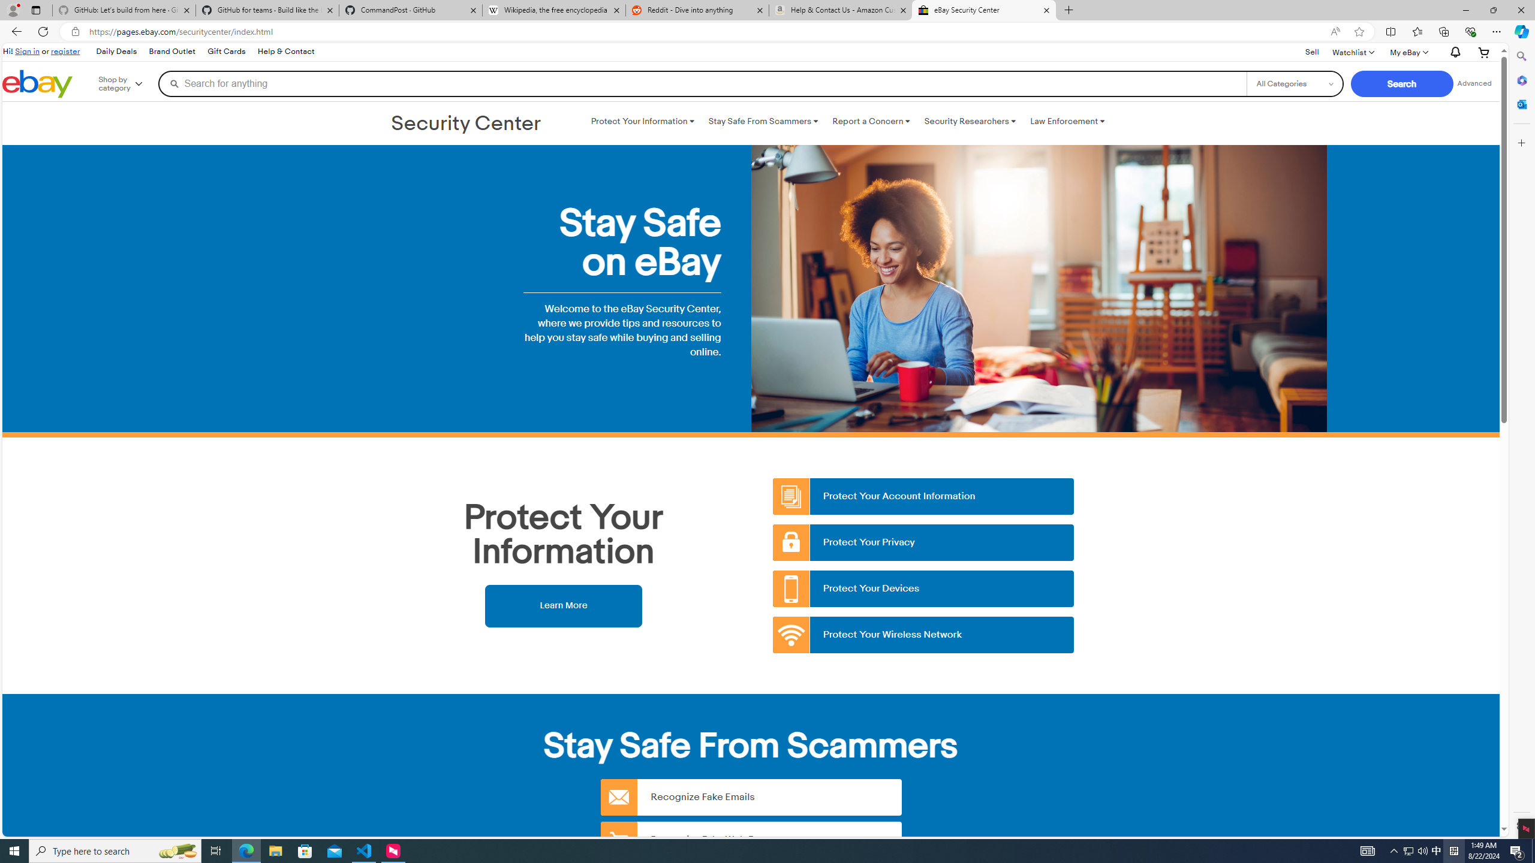  Describe the element at coordinates (285, 52) in the screenshot. I see `Help & Contact` at that location.